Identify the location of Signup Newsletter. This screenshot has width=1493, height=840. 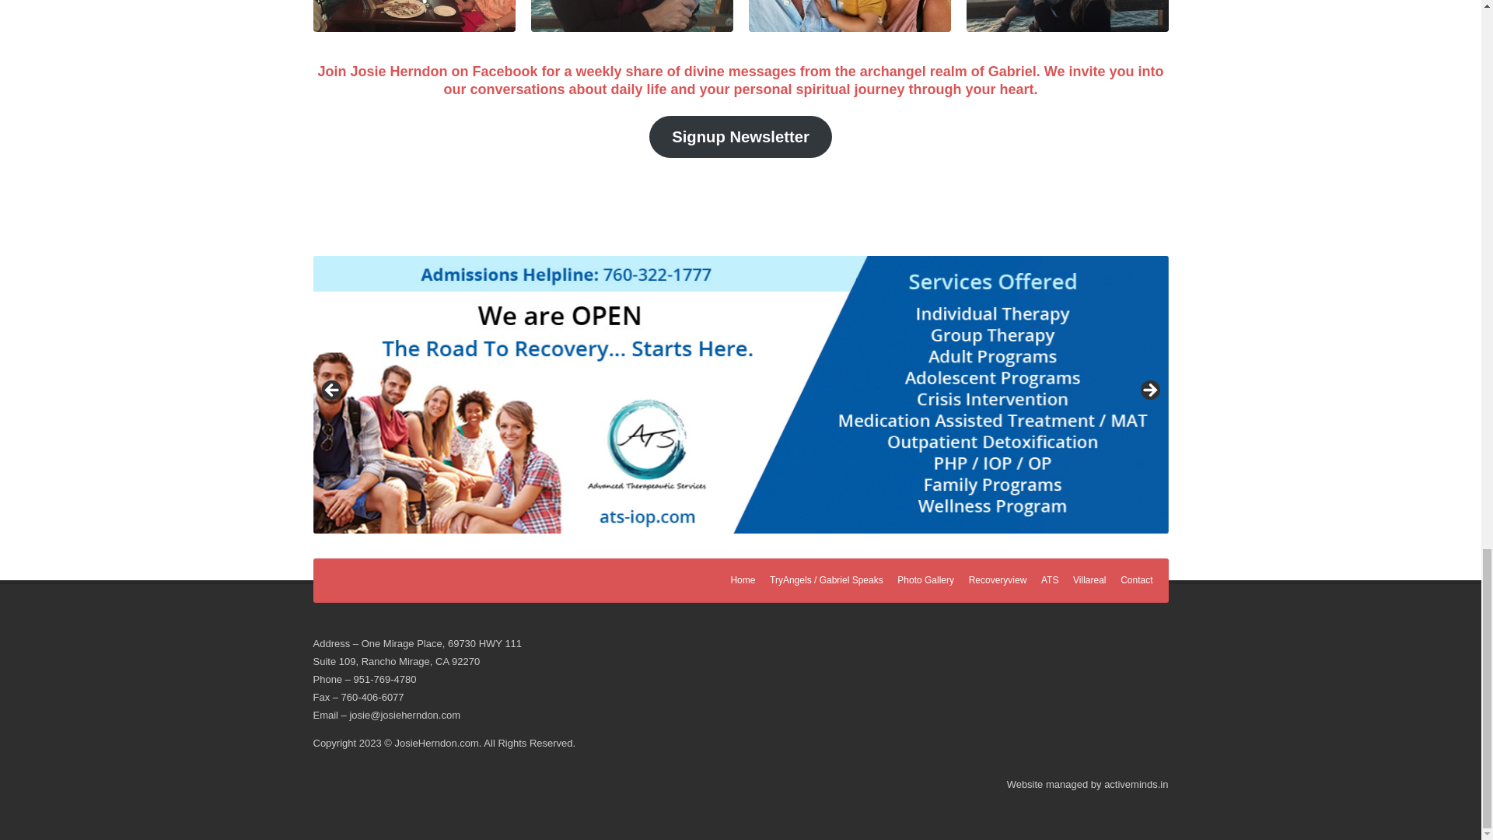
(740, 137).